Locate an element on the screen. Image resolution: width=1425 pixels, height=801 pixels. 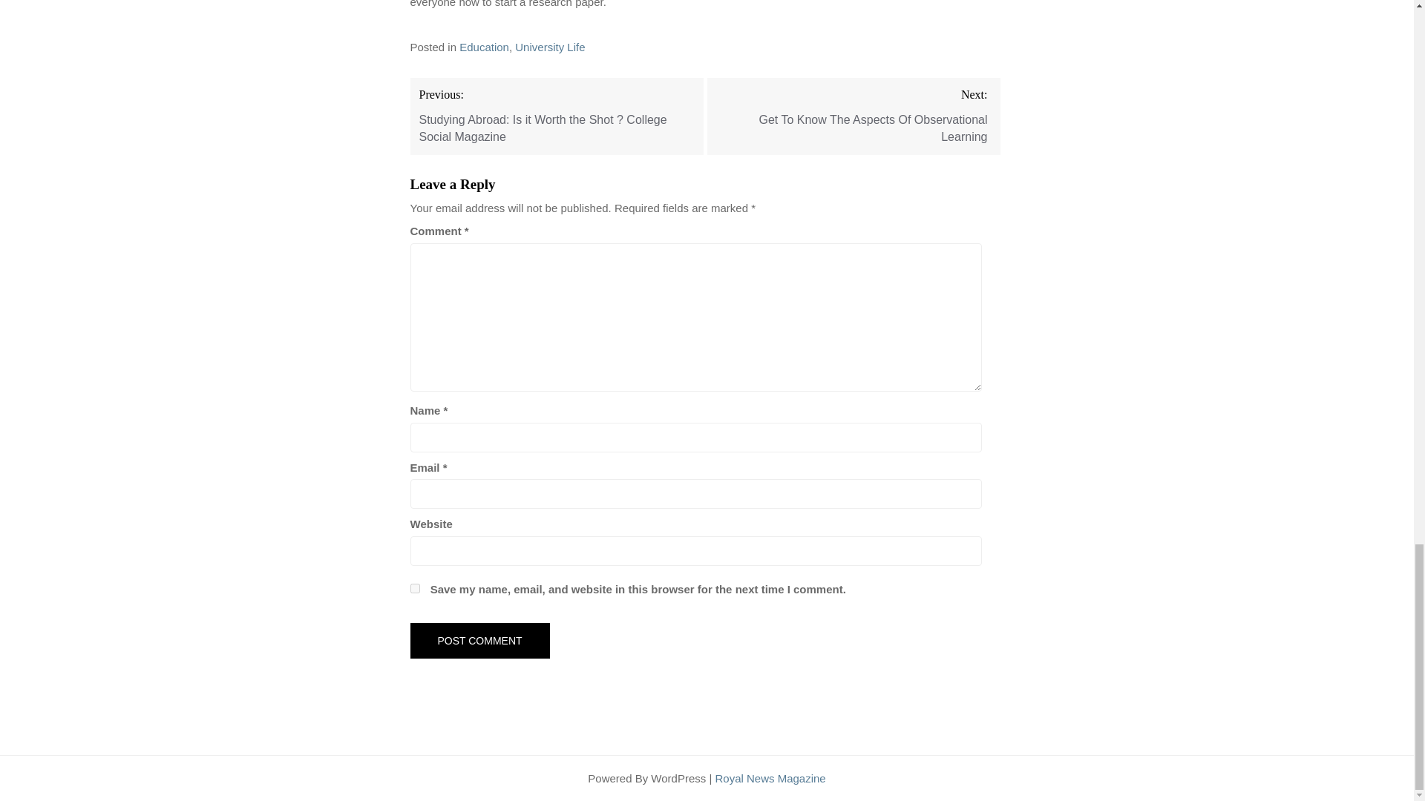
Post Comment is located at coordinates (479, 641).